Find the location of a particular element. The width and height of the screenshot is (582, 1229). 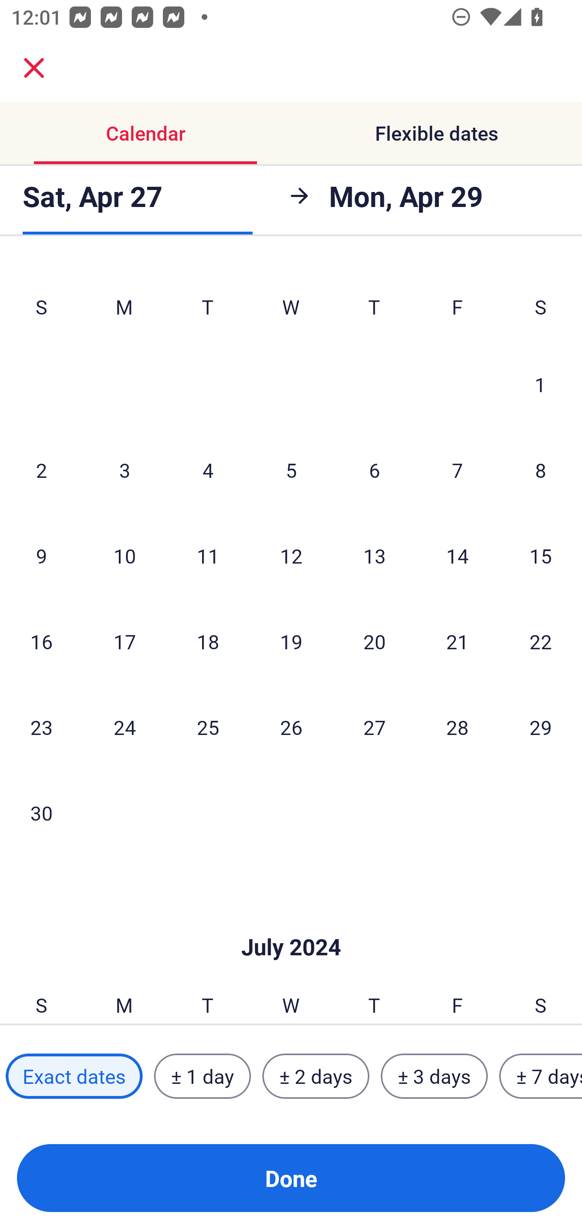

Skip to Done is located at coordinates (291, 923).